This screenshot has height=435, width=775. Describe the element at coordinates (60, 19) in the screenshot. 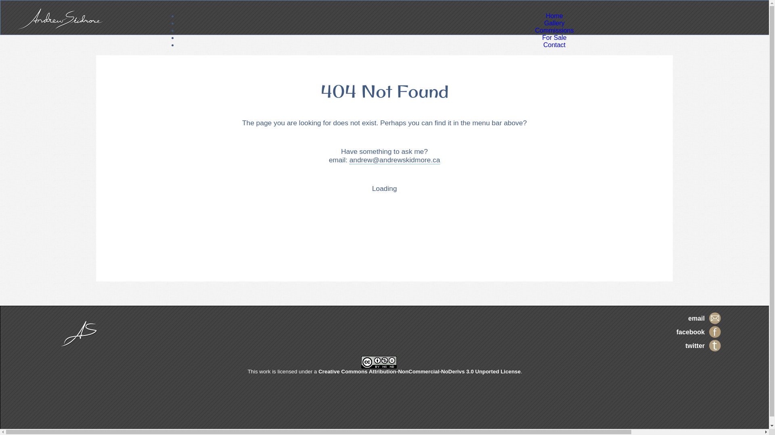

I see `Andrew Skidmore` at that location.